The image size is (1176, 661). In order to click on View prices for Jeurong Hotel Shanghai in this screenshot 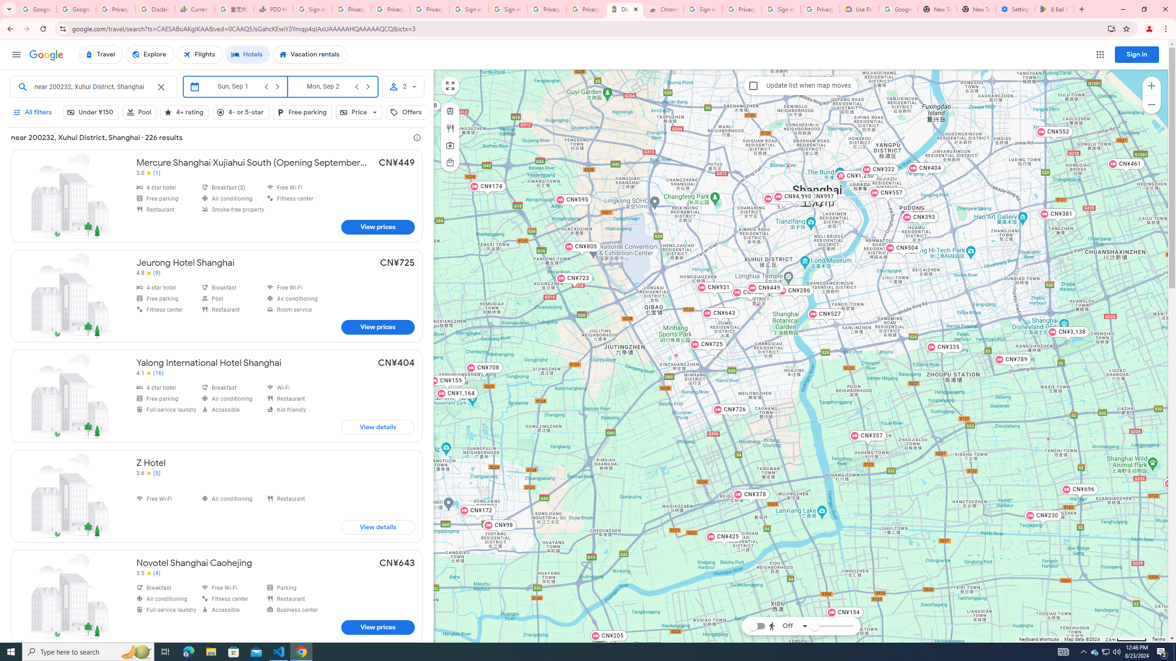, I will do `click(378, 327)`.